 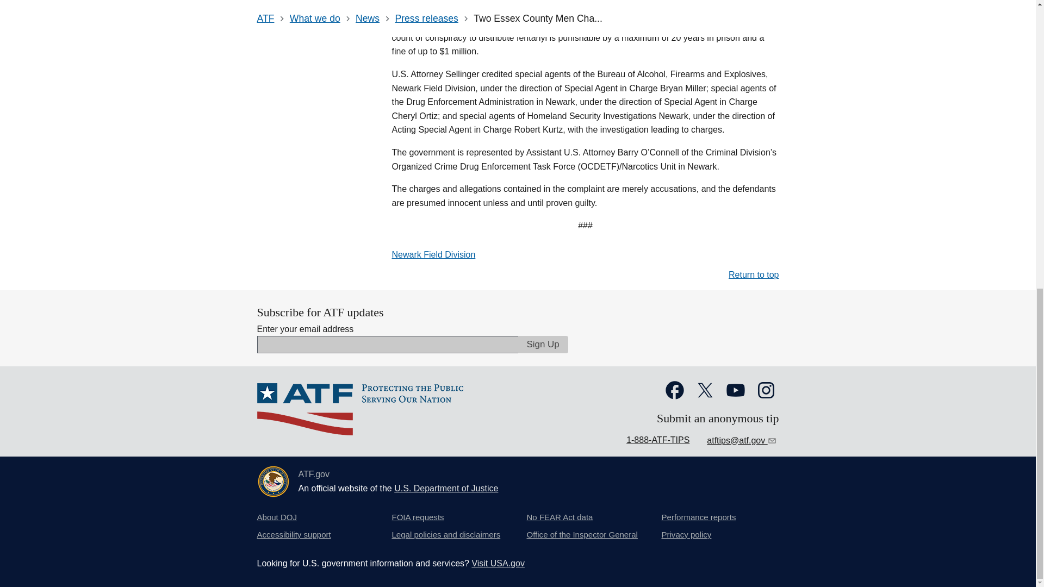 I want to click on Visit USA.gov, so click(x=498, y=563).